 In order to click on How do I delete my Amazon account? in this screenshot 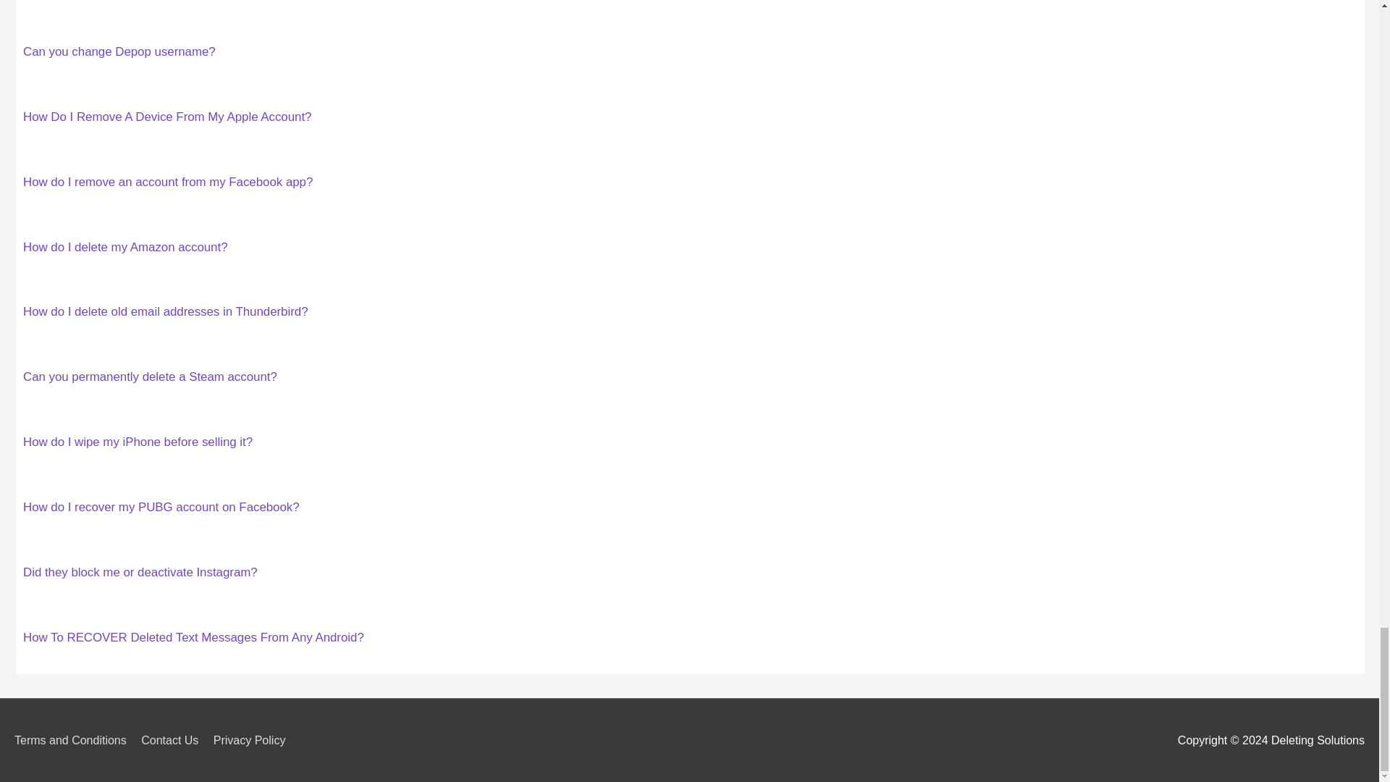, I will do `click(125, 247)`.